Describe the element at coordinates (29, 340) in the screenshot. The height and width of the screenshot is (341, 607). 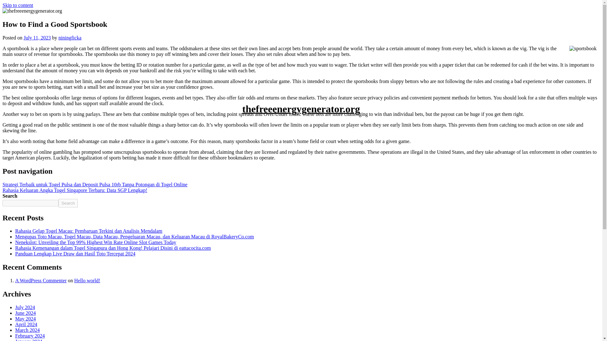
I see `January 2024` at that location.